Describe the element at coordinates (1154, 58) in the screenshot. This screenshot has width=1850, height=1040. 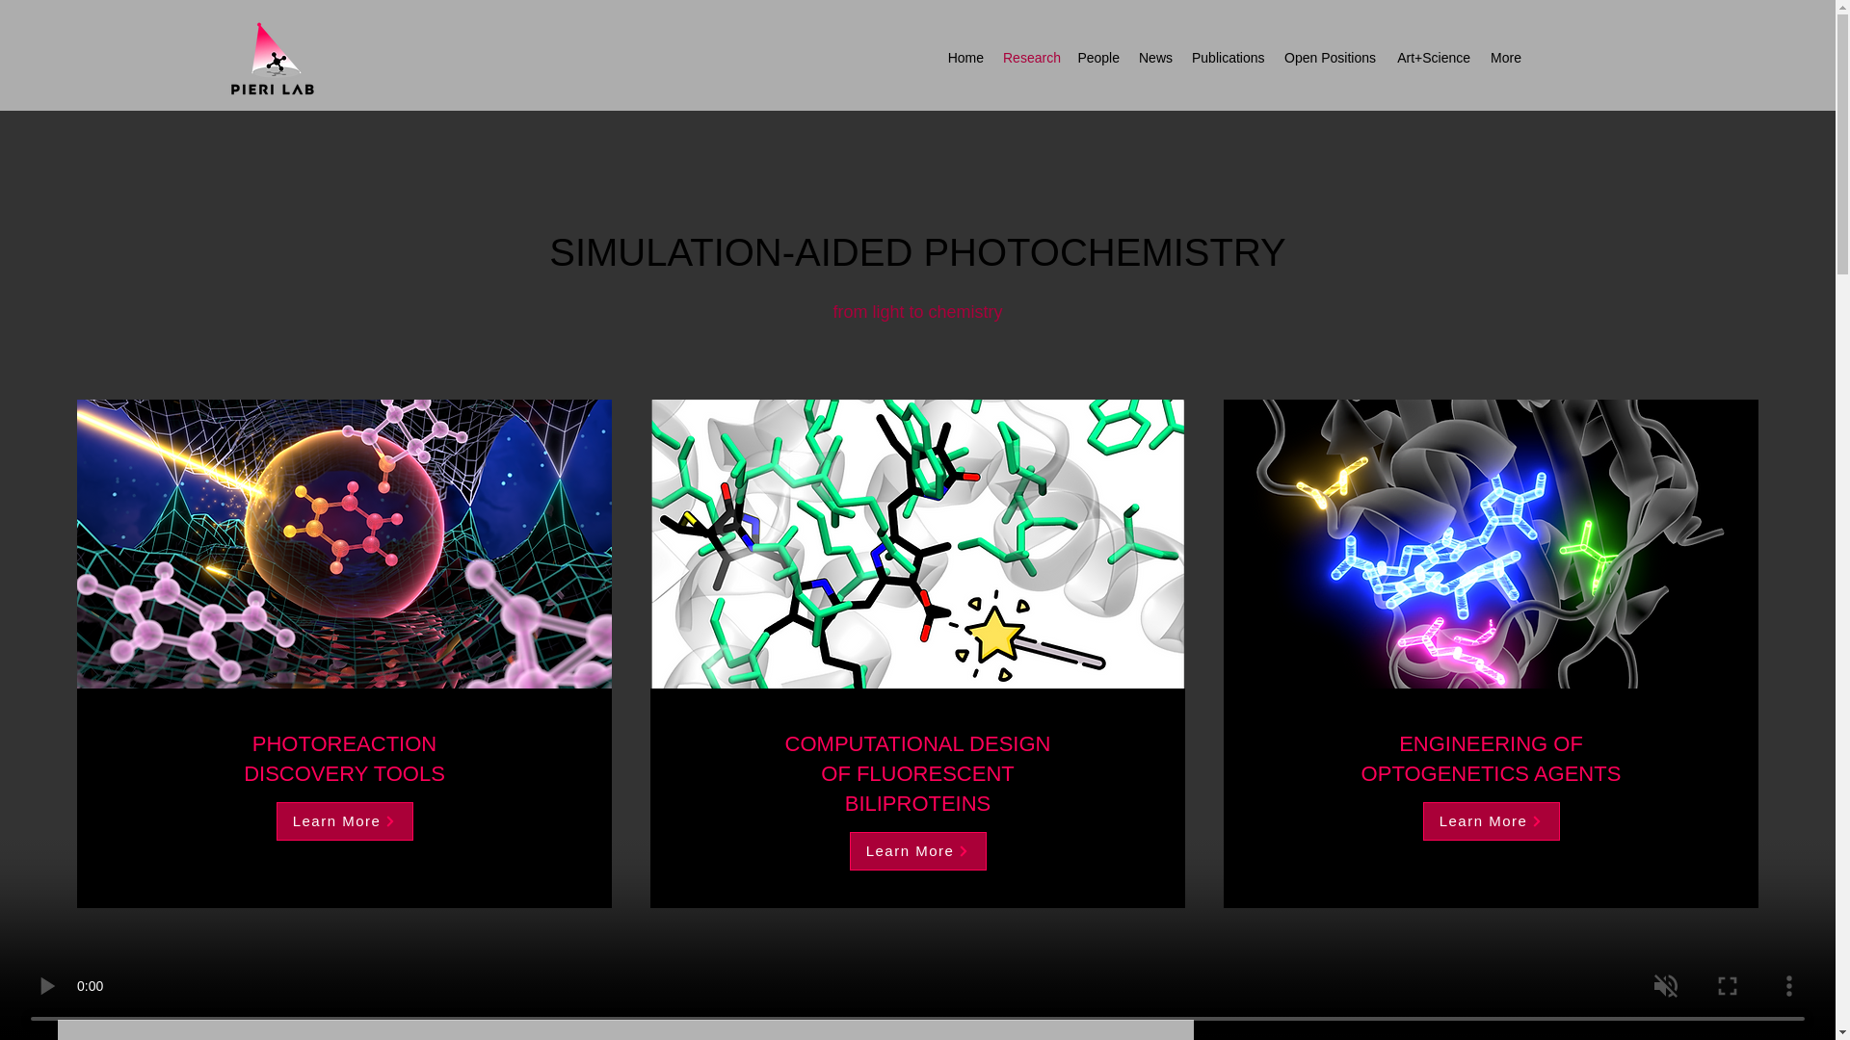
I see `News` at that location.